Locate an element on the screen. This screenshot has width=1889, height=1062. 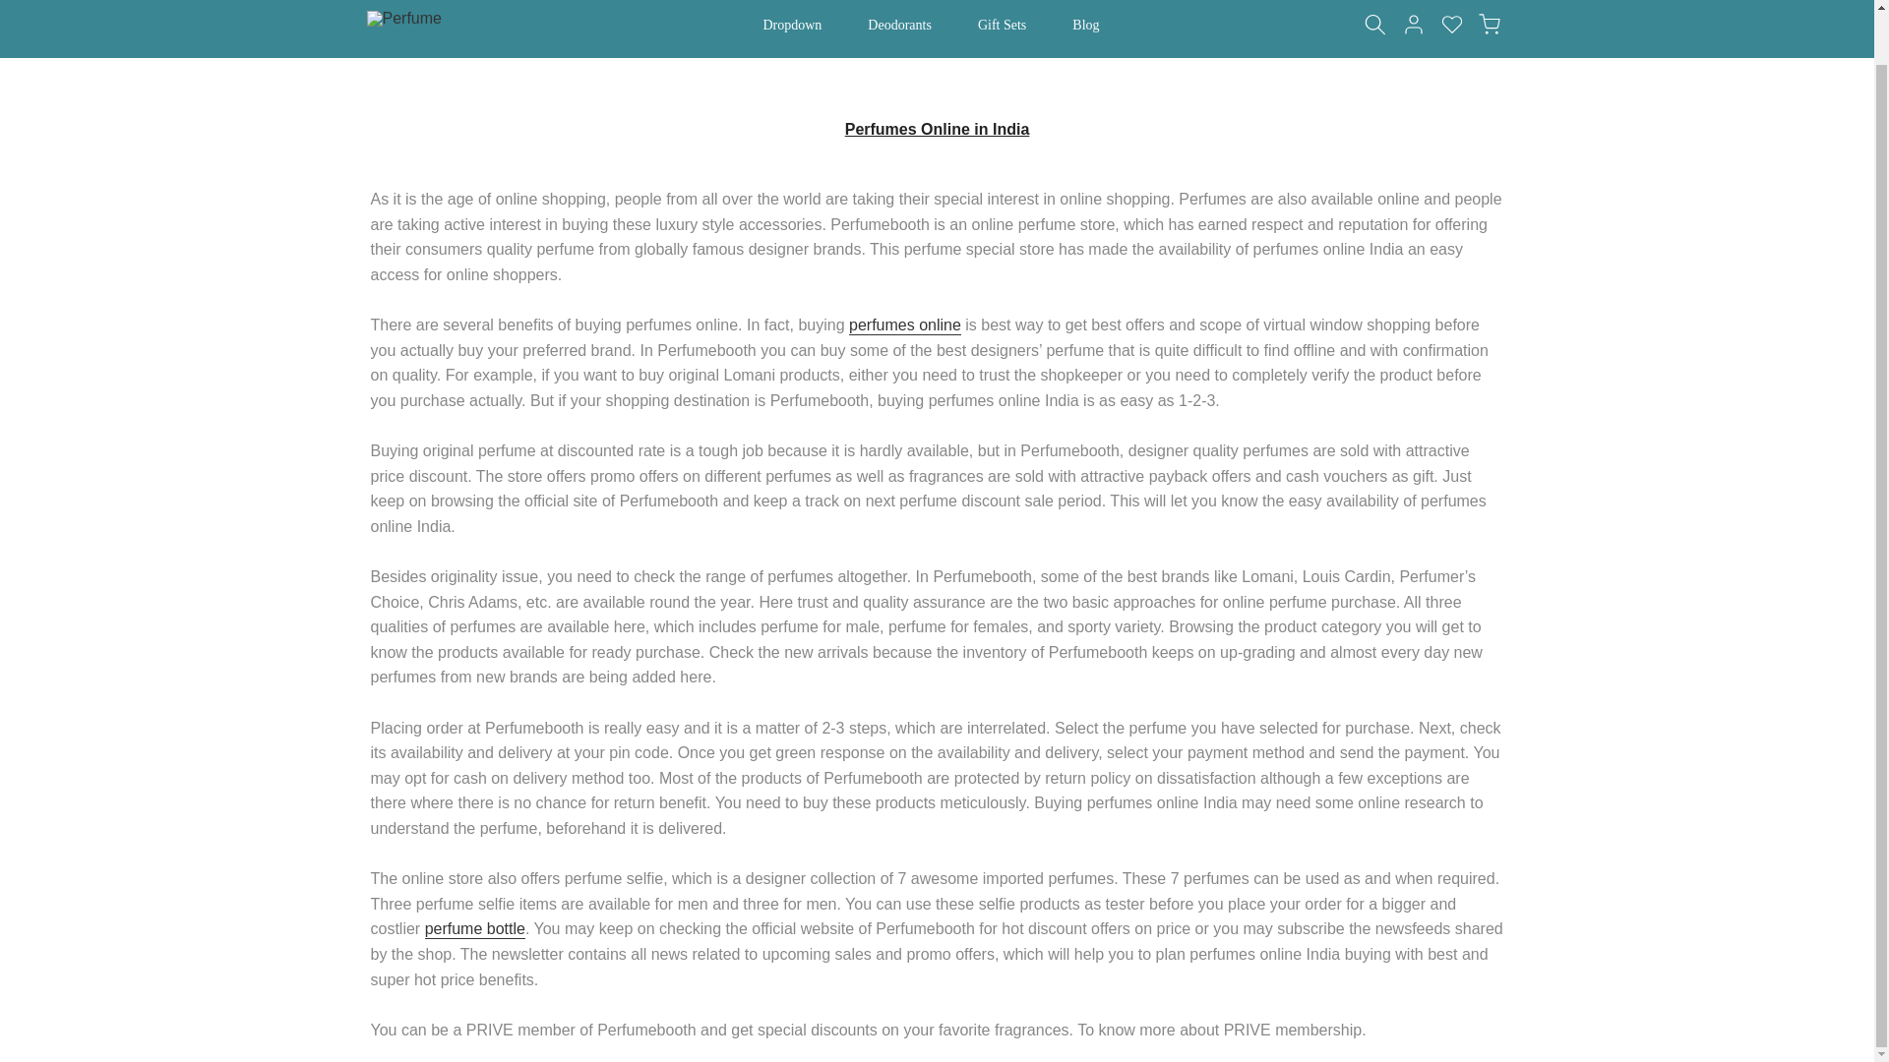
perfume bottle is located at coordinates (474, 929).